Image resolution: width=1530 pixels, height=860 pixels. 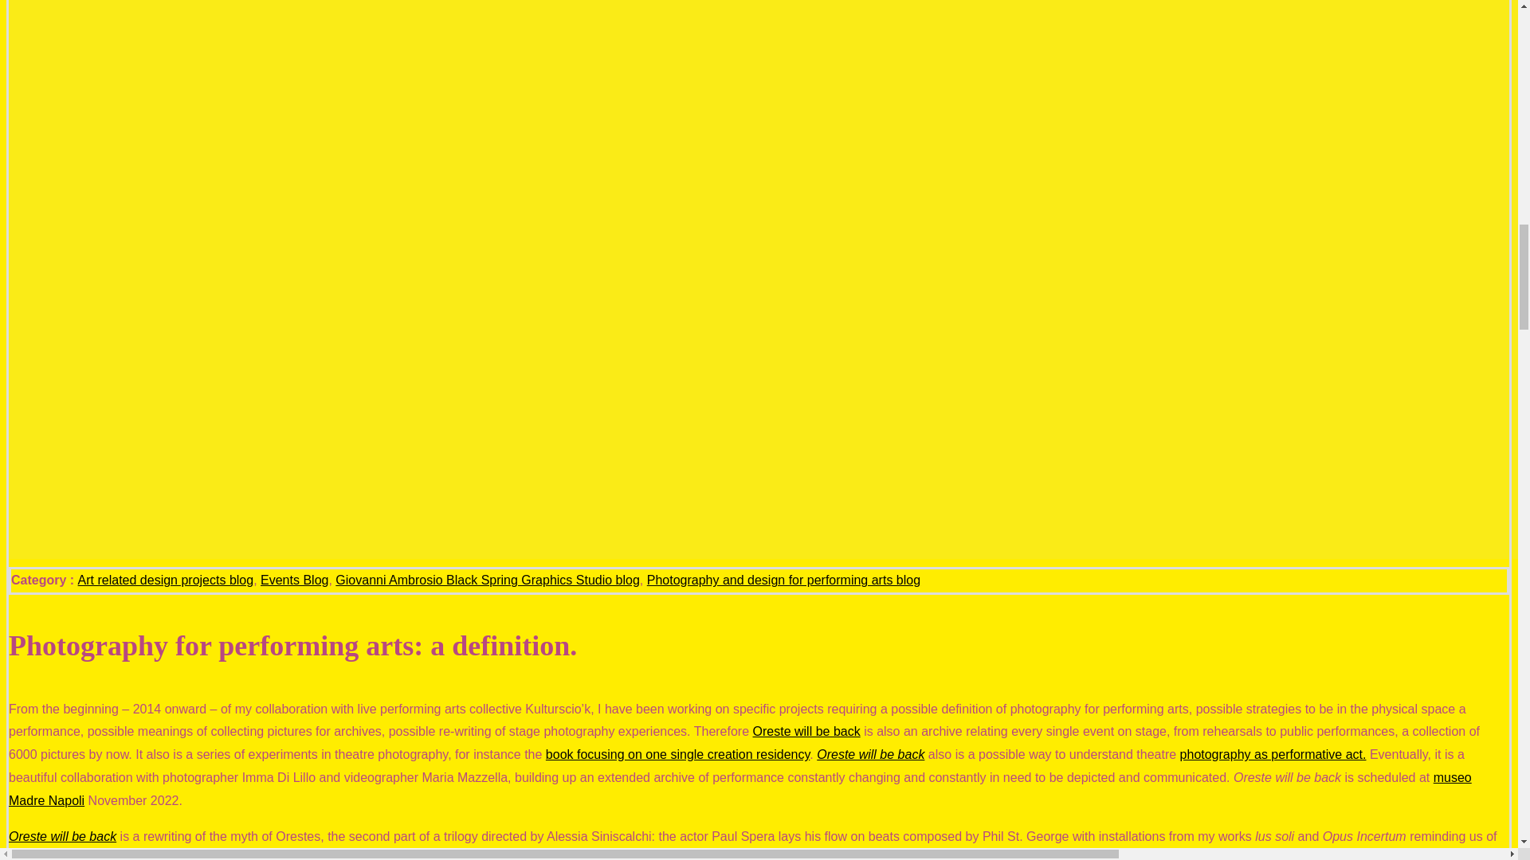 I want to click on photography as performative act., so click(x=1273, y=753).